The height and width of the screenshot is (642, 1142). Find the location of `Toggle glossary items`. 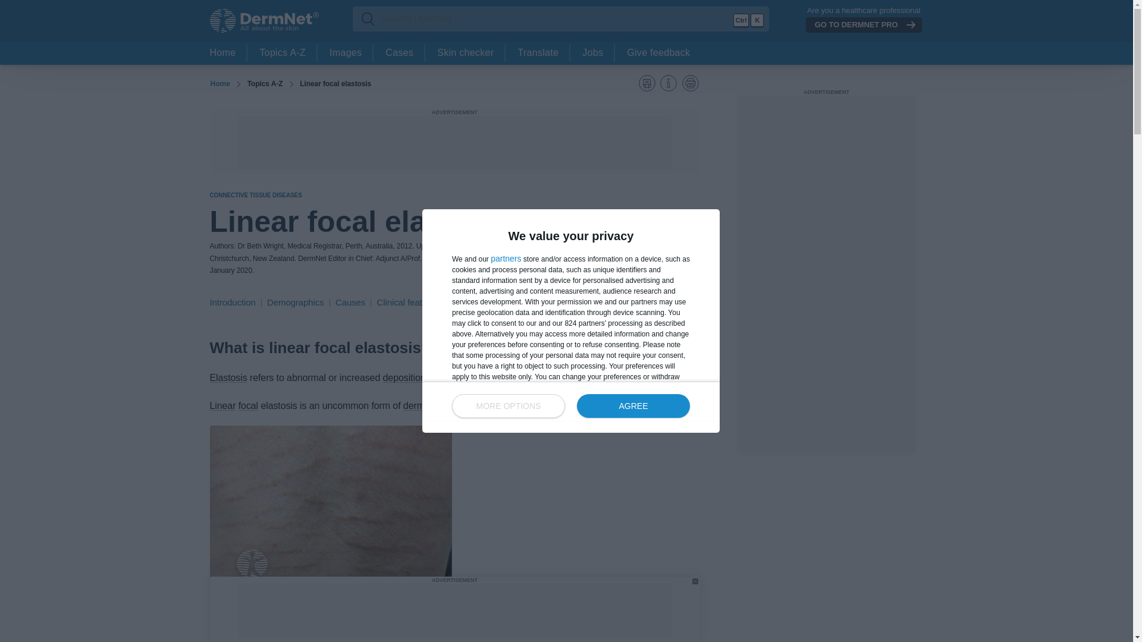

Toggle glossary items is located at coordinates (647, 83).